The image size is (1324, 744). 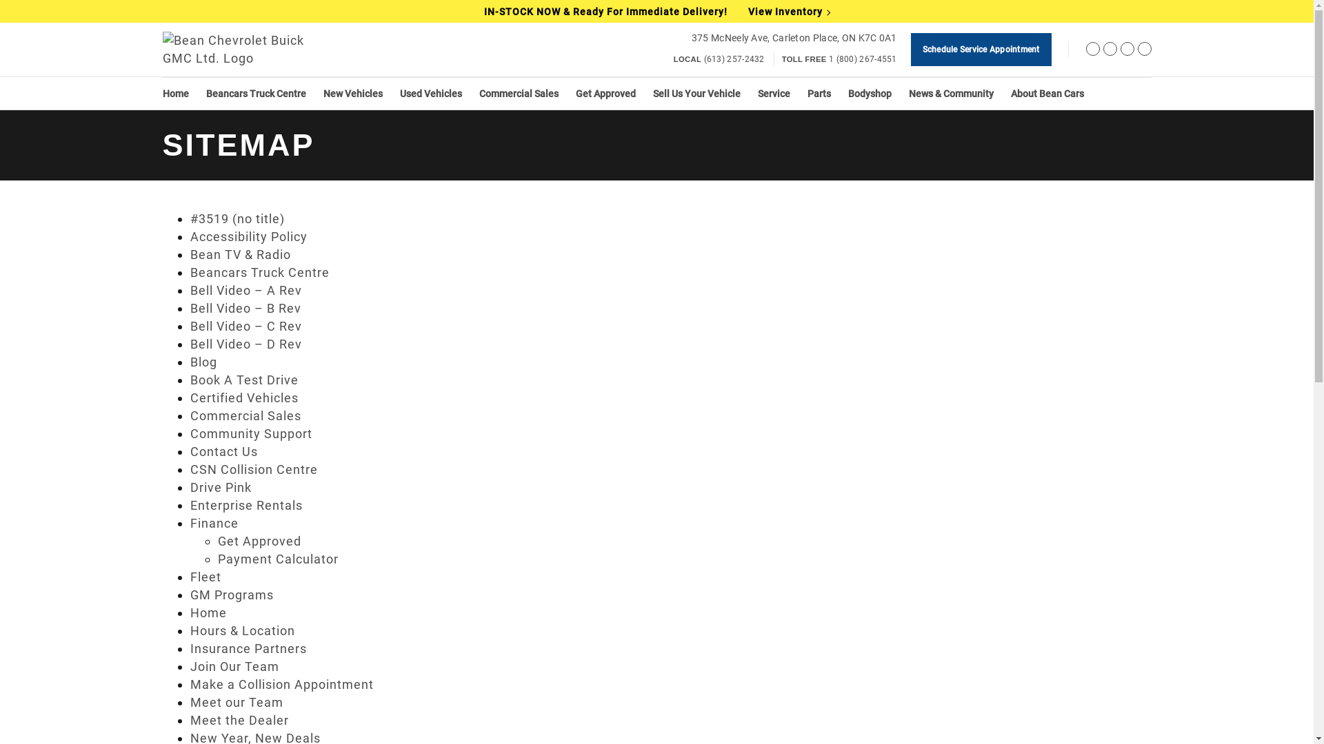 I want to click on Certified Vehicles, so click(x=244, y=398).